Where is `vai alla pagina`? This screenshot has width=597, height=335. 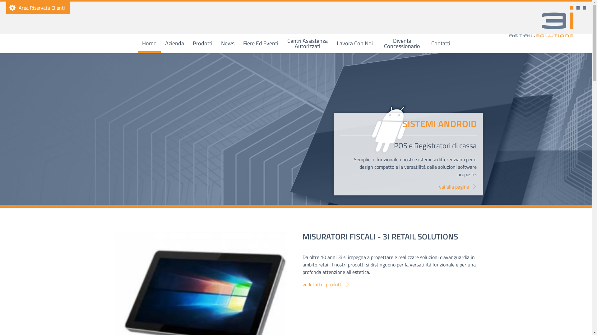
vai alla pagina is located at coordinates (458, 187).